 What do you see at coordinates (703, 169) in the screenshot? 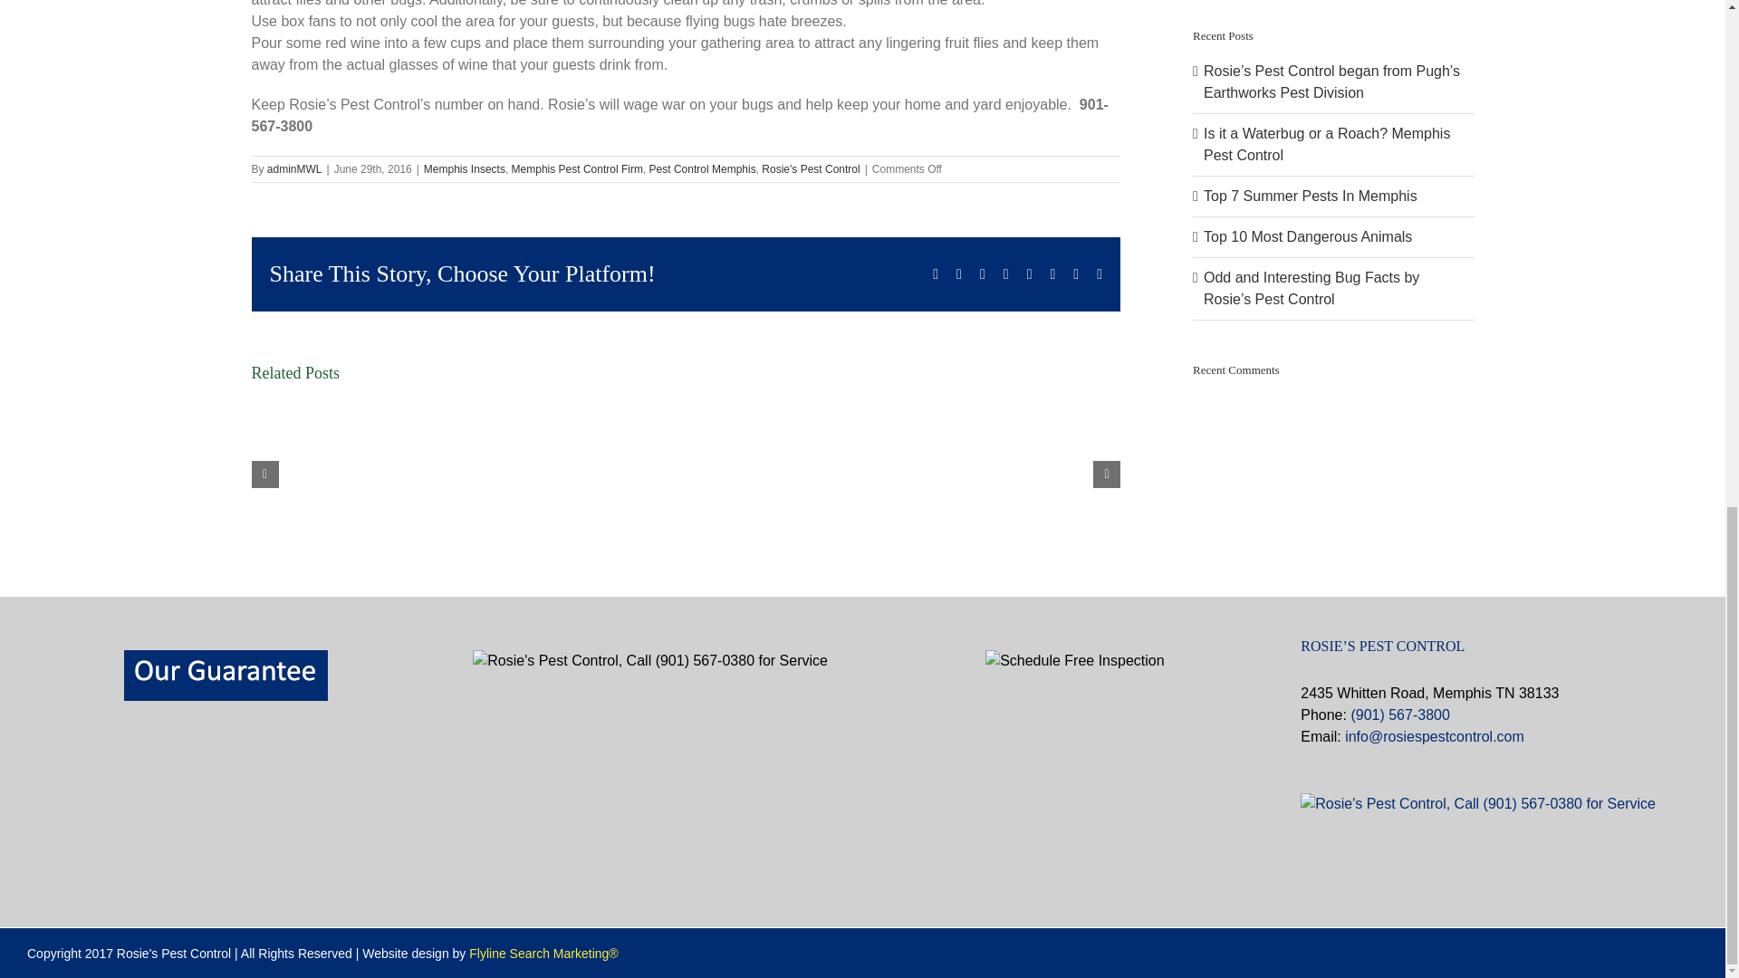
I see `Pest Control Memphis` at bounding box center [703, 169].